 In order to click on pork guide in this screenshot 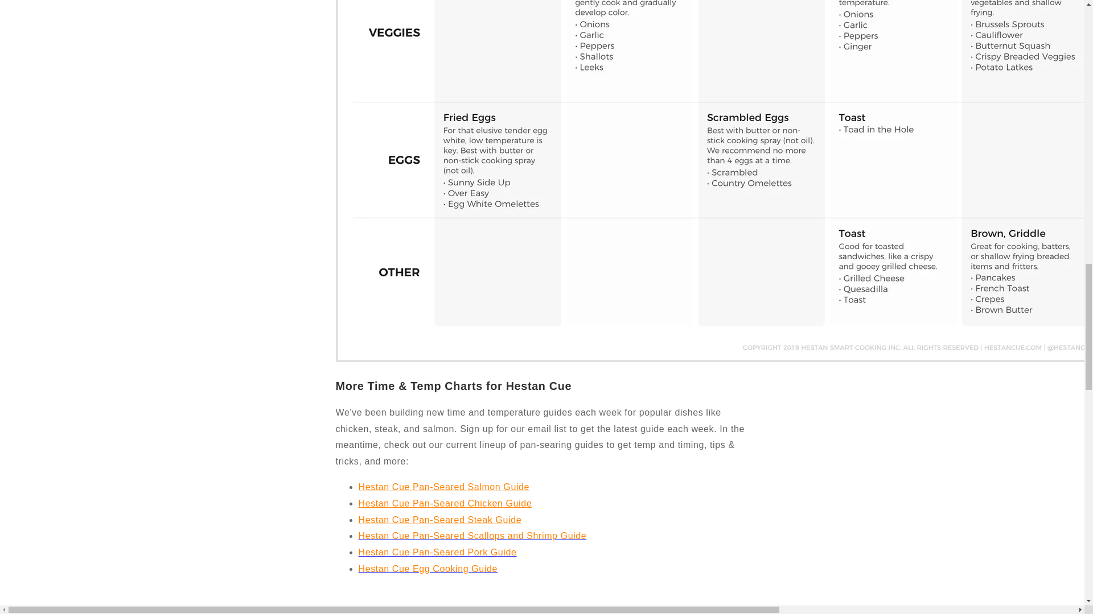, I will do `click(437, 552)`.